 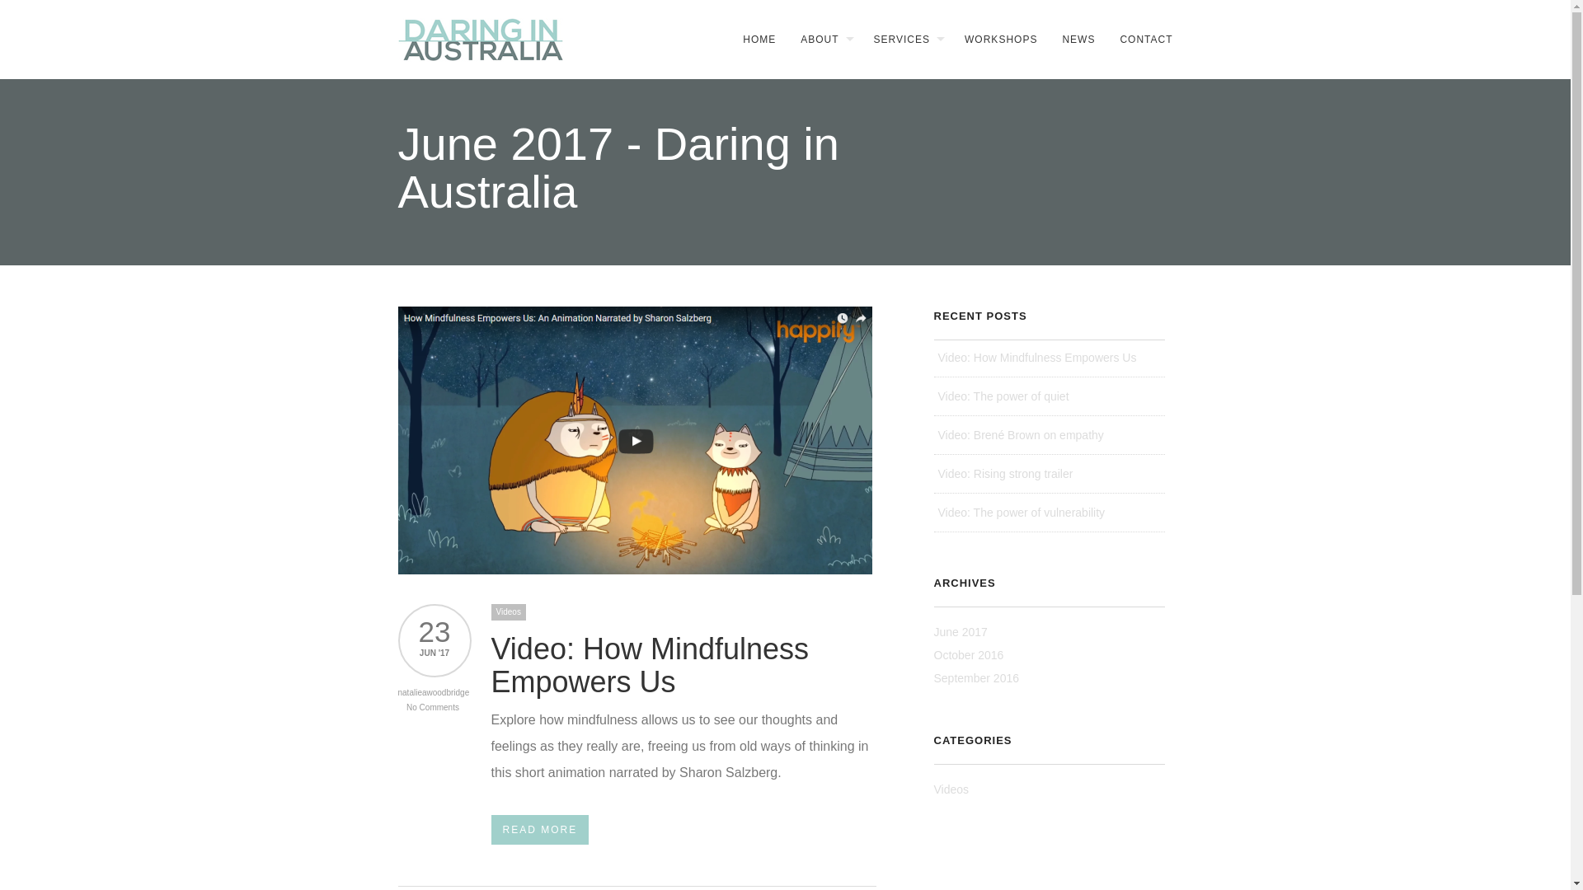 I want to click on natalieawoodbridge, so click(x=434, y=692).